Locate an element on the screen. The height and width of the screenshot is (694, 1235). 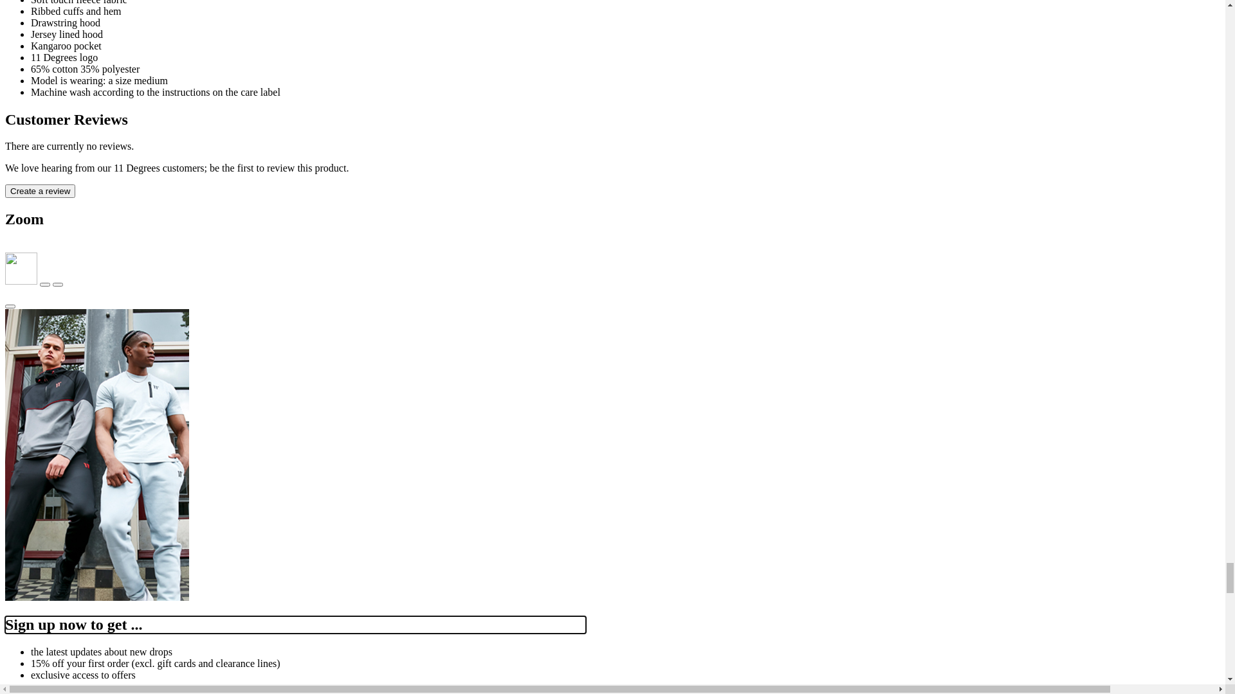
en - GBP Change is located at coordinates (44, 69).